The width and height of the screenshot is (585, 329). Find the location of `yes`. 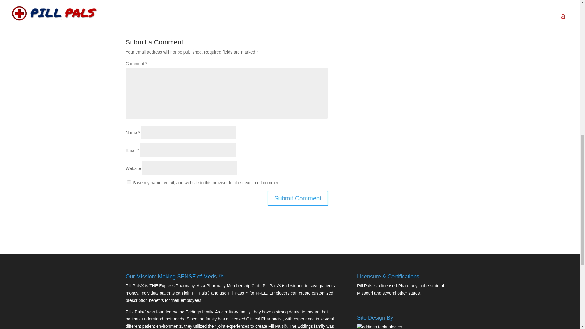

yes is located at coordinates (129, 182).